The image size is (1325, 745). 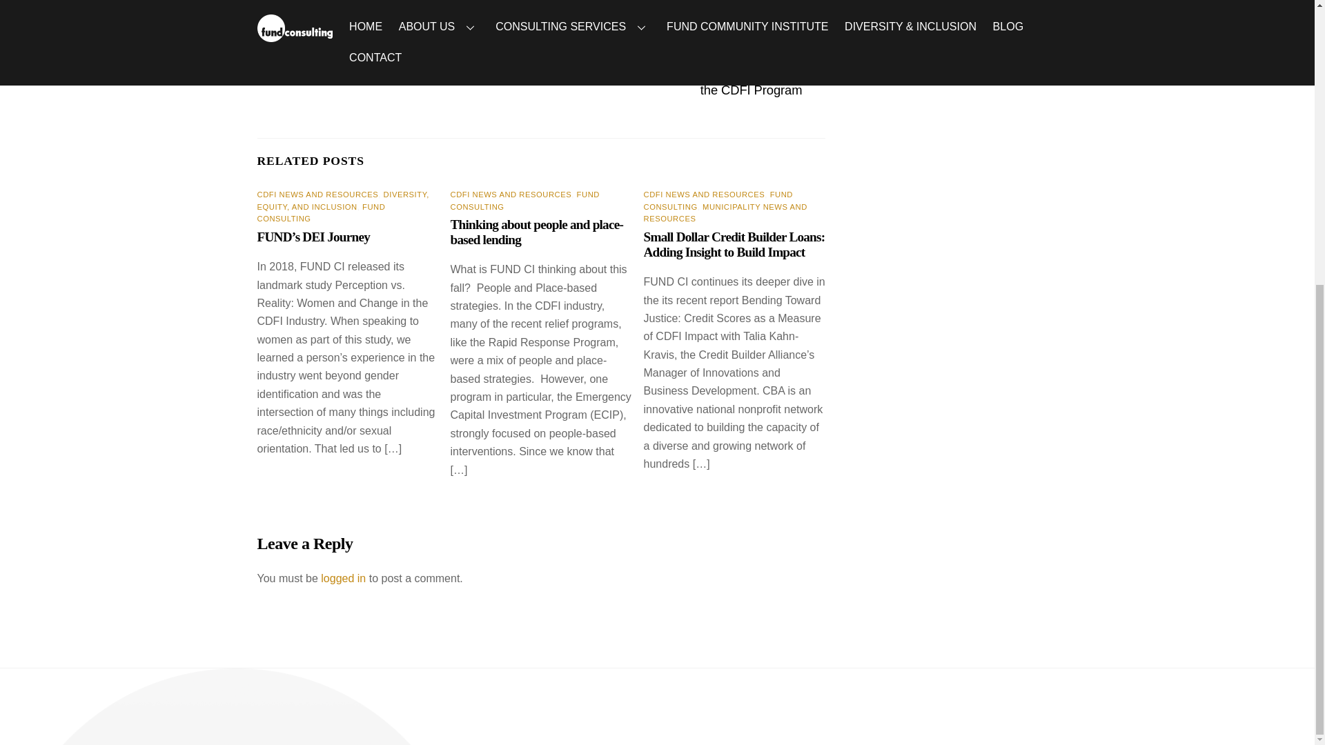 What do you see at coordinates (317, 195) in the screenshot?
I see `CDFI NEWS AND RESOURCES` at bounding box center [317, 195].